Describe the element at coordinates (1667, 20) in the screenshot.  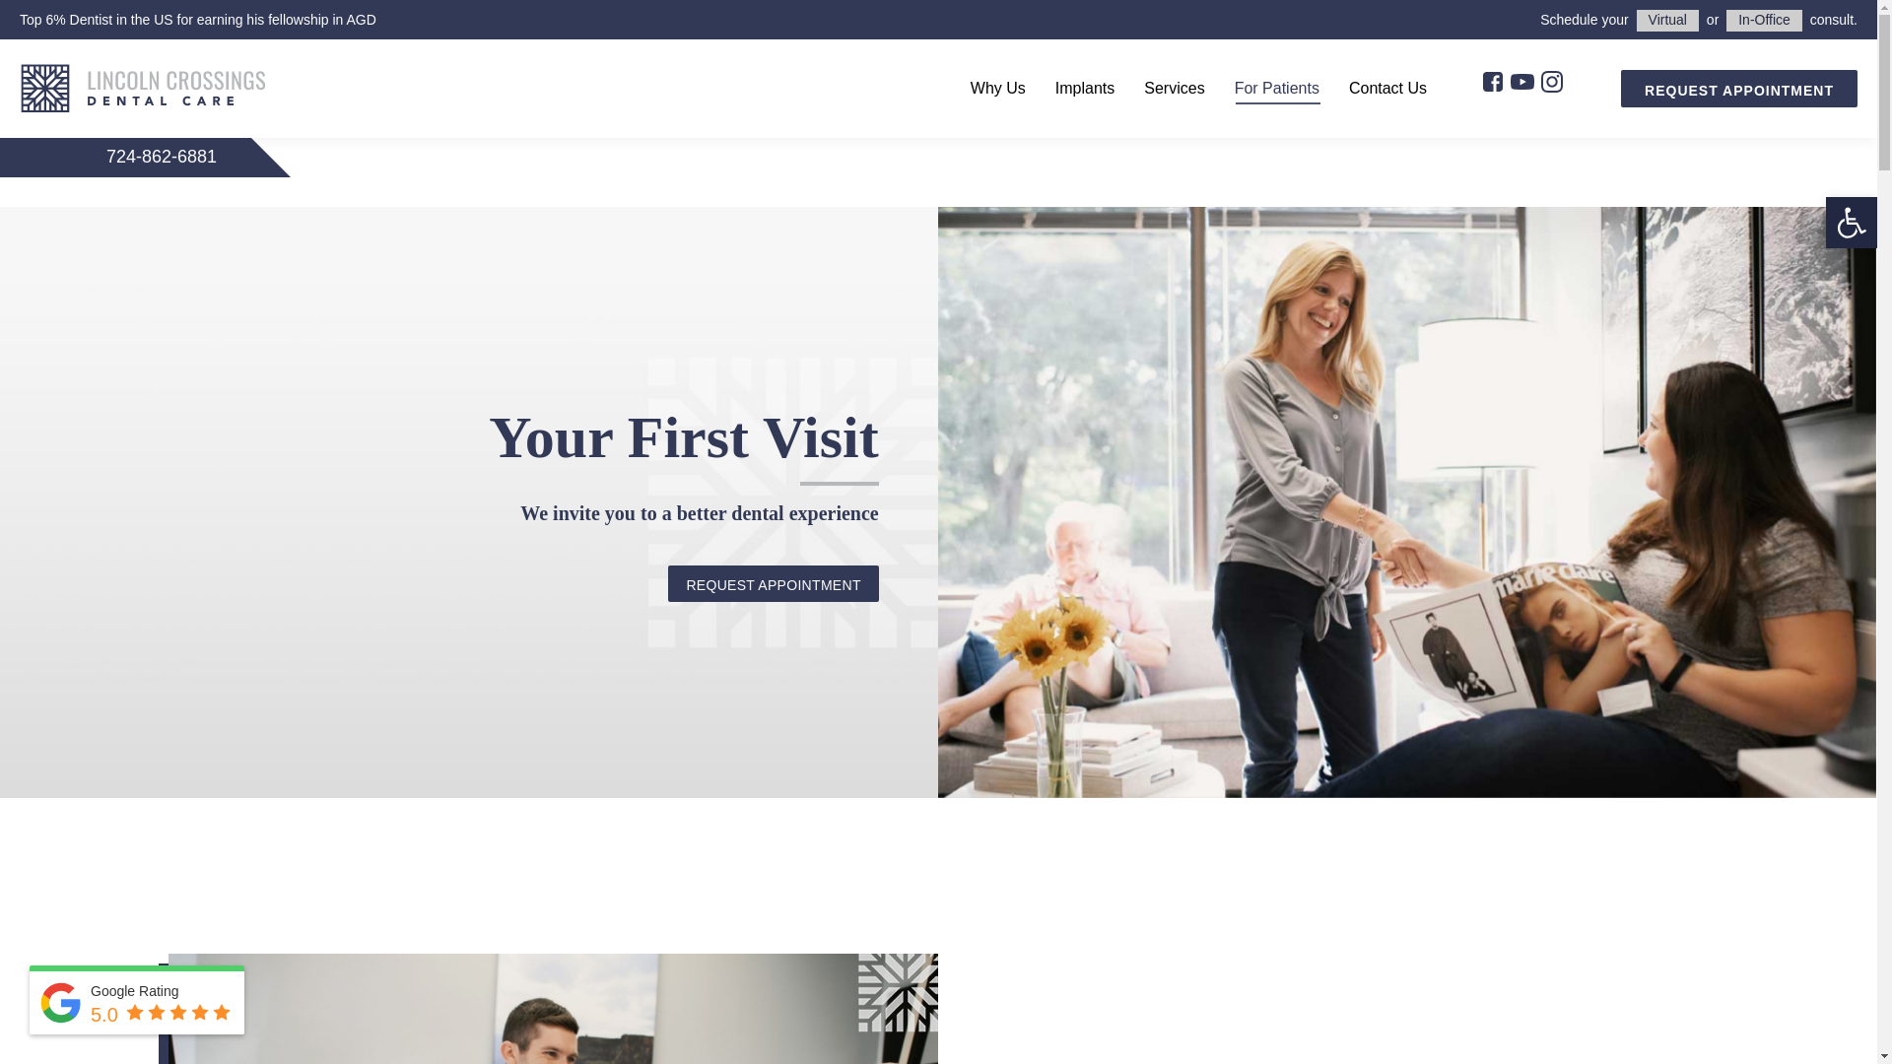
I see `Virtual` at that location.